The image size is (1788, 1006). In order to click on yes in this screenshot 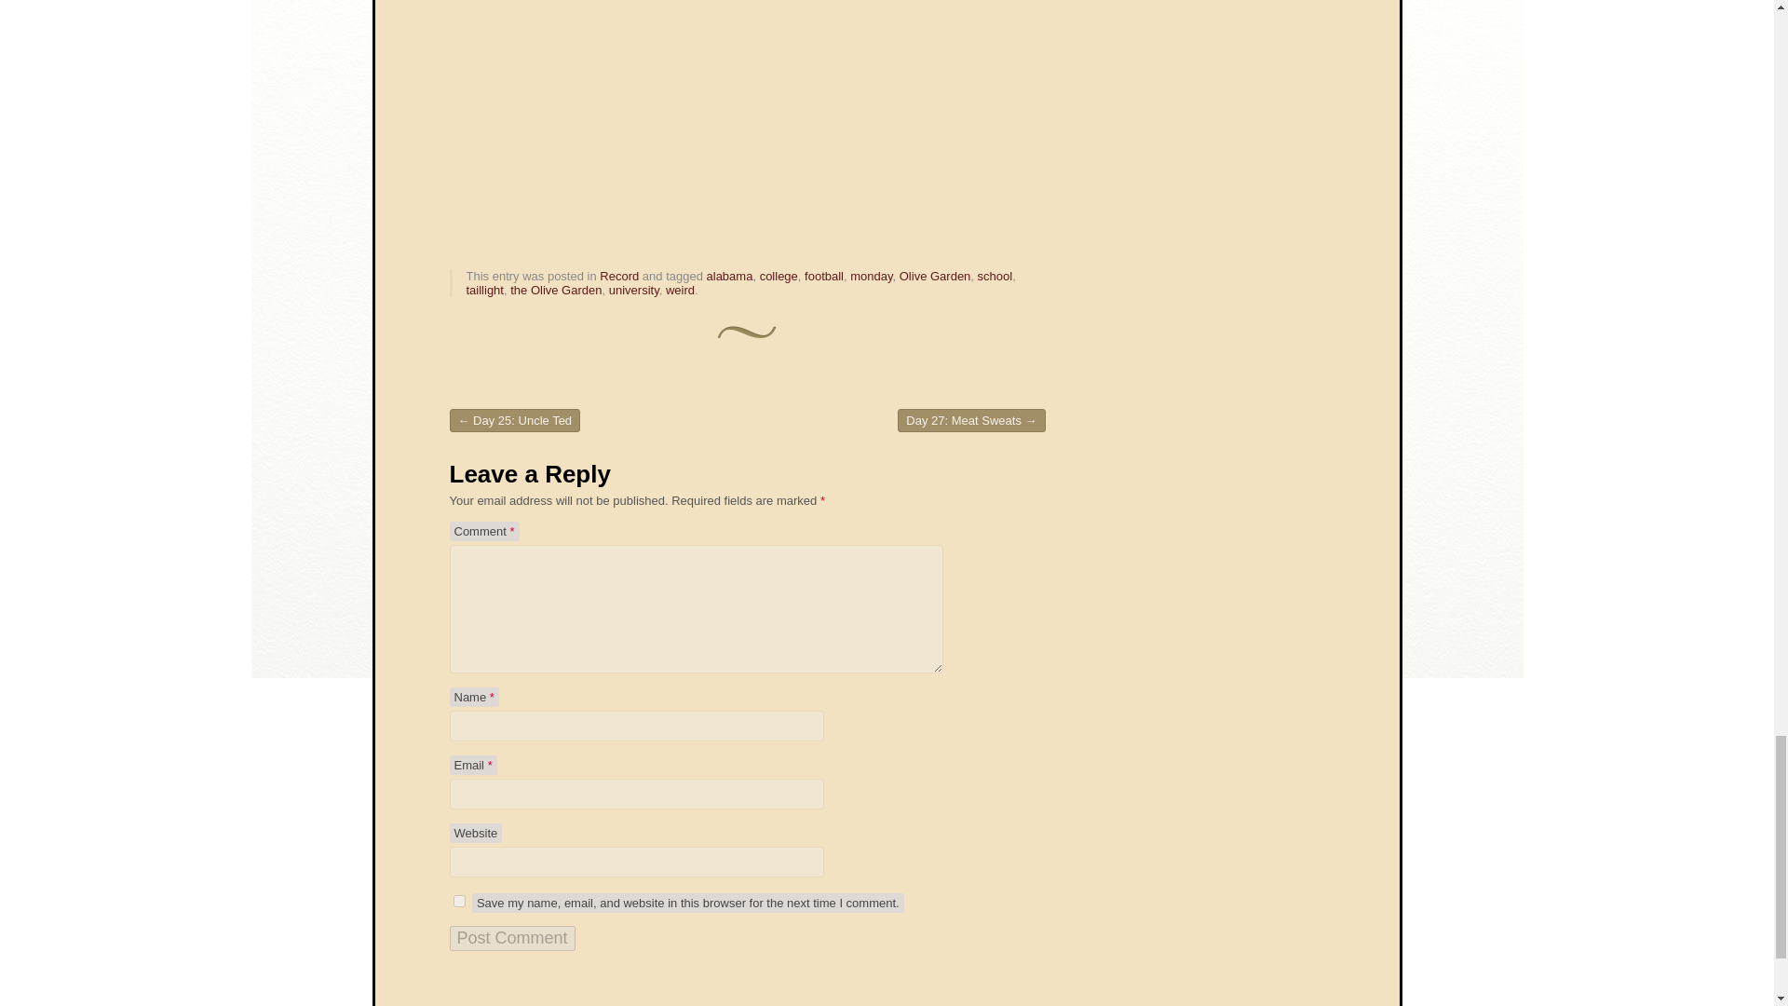, I will do `click(458, 902)`.